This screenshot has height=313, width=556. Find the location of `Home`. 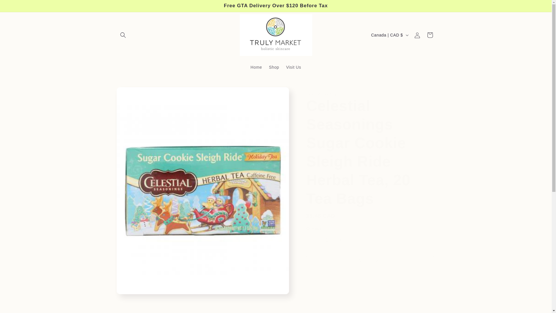

Home is located at coordinates (256, 67).